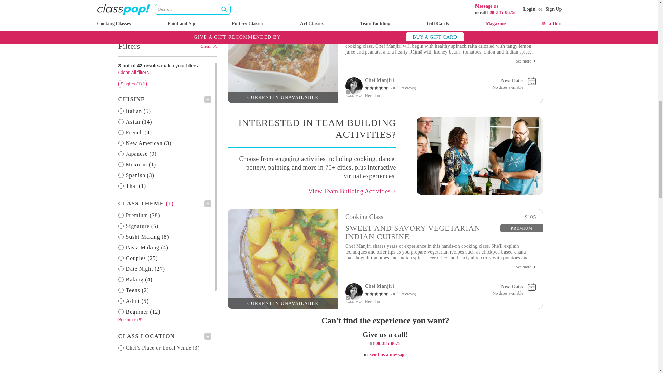 The height and width of the screenshot is (373, 663). I want to click on Active classtype, so click(164, 45).